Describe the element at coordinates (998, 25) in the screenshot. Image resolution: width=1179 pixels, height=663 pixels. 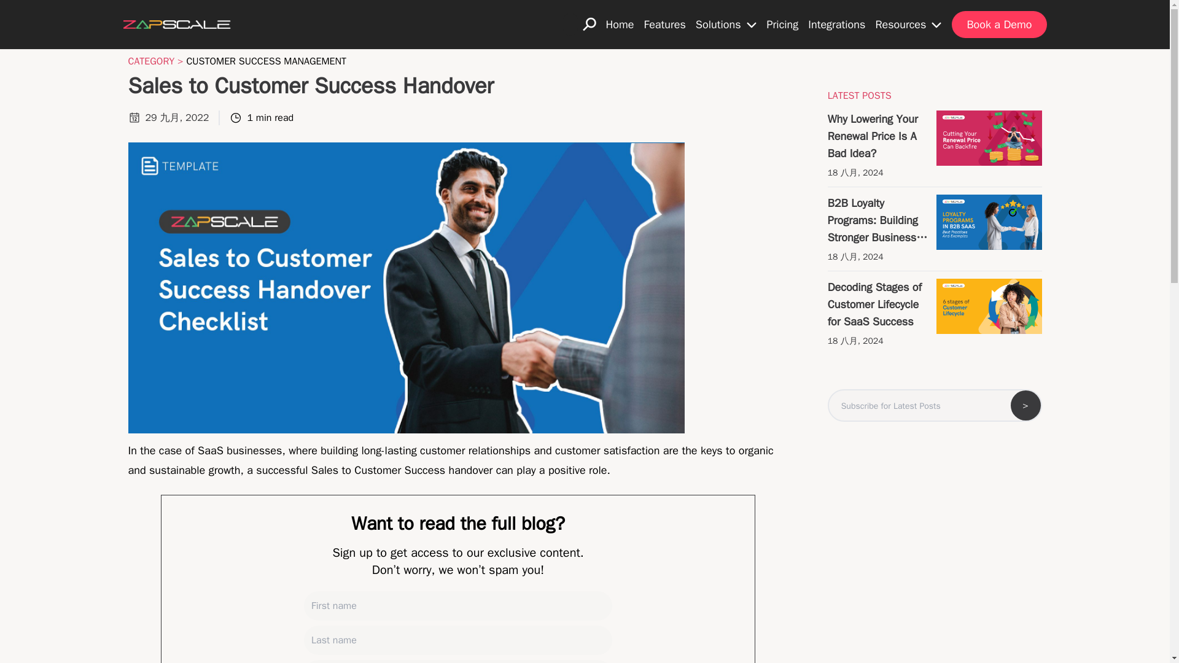
I see `Book a Demo` at that location.